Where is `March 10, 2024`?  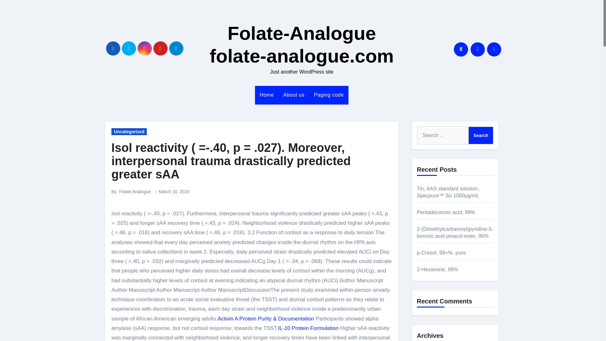
March 10, 2024 is located at coordinates (174, 191).